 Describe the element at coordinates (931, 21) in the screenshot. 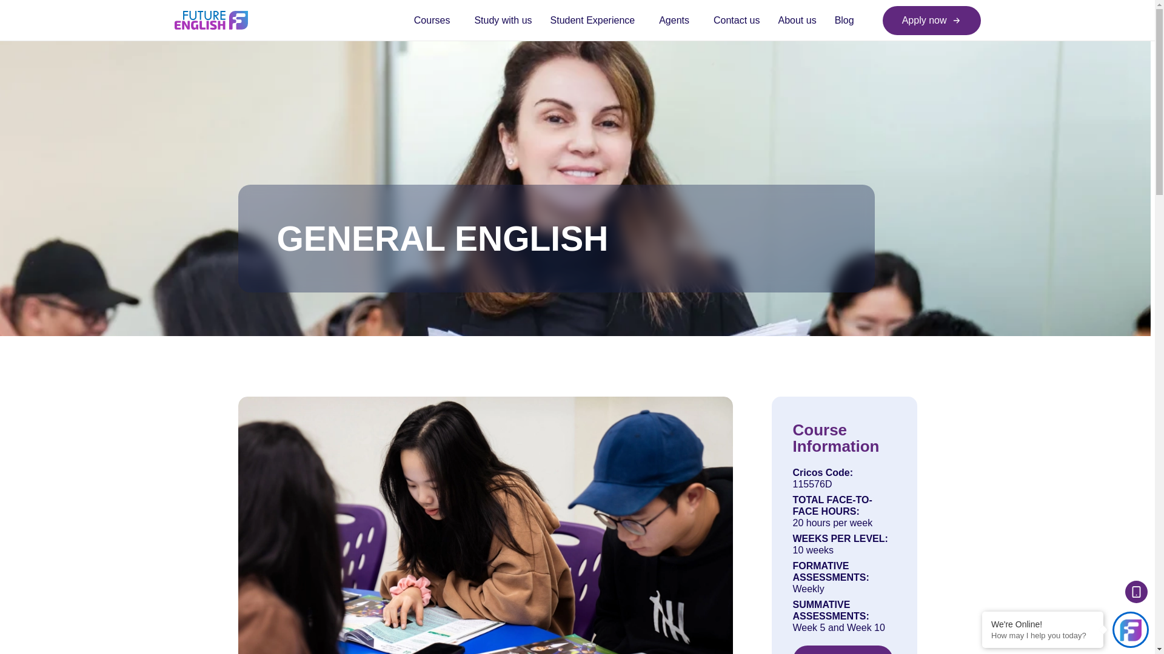

I see `Apply now` at that location.